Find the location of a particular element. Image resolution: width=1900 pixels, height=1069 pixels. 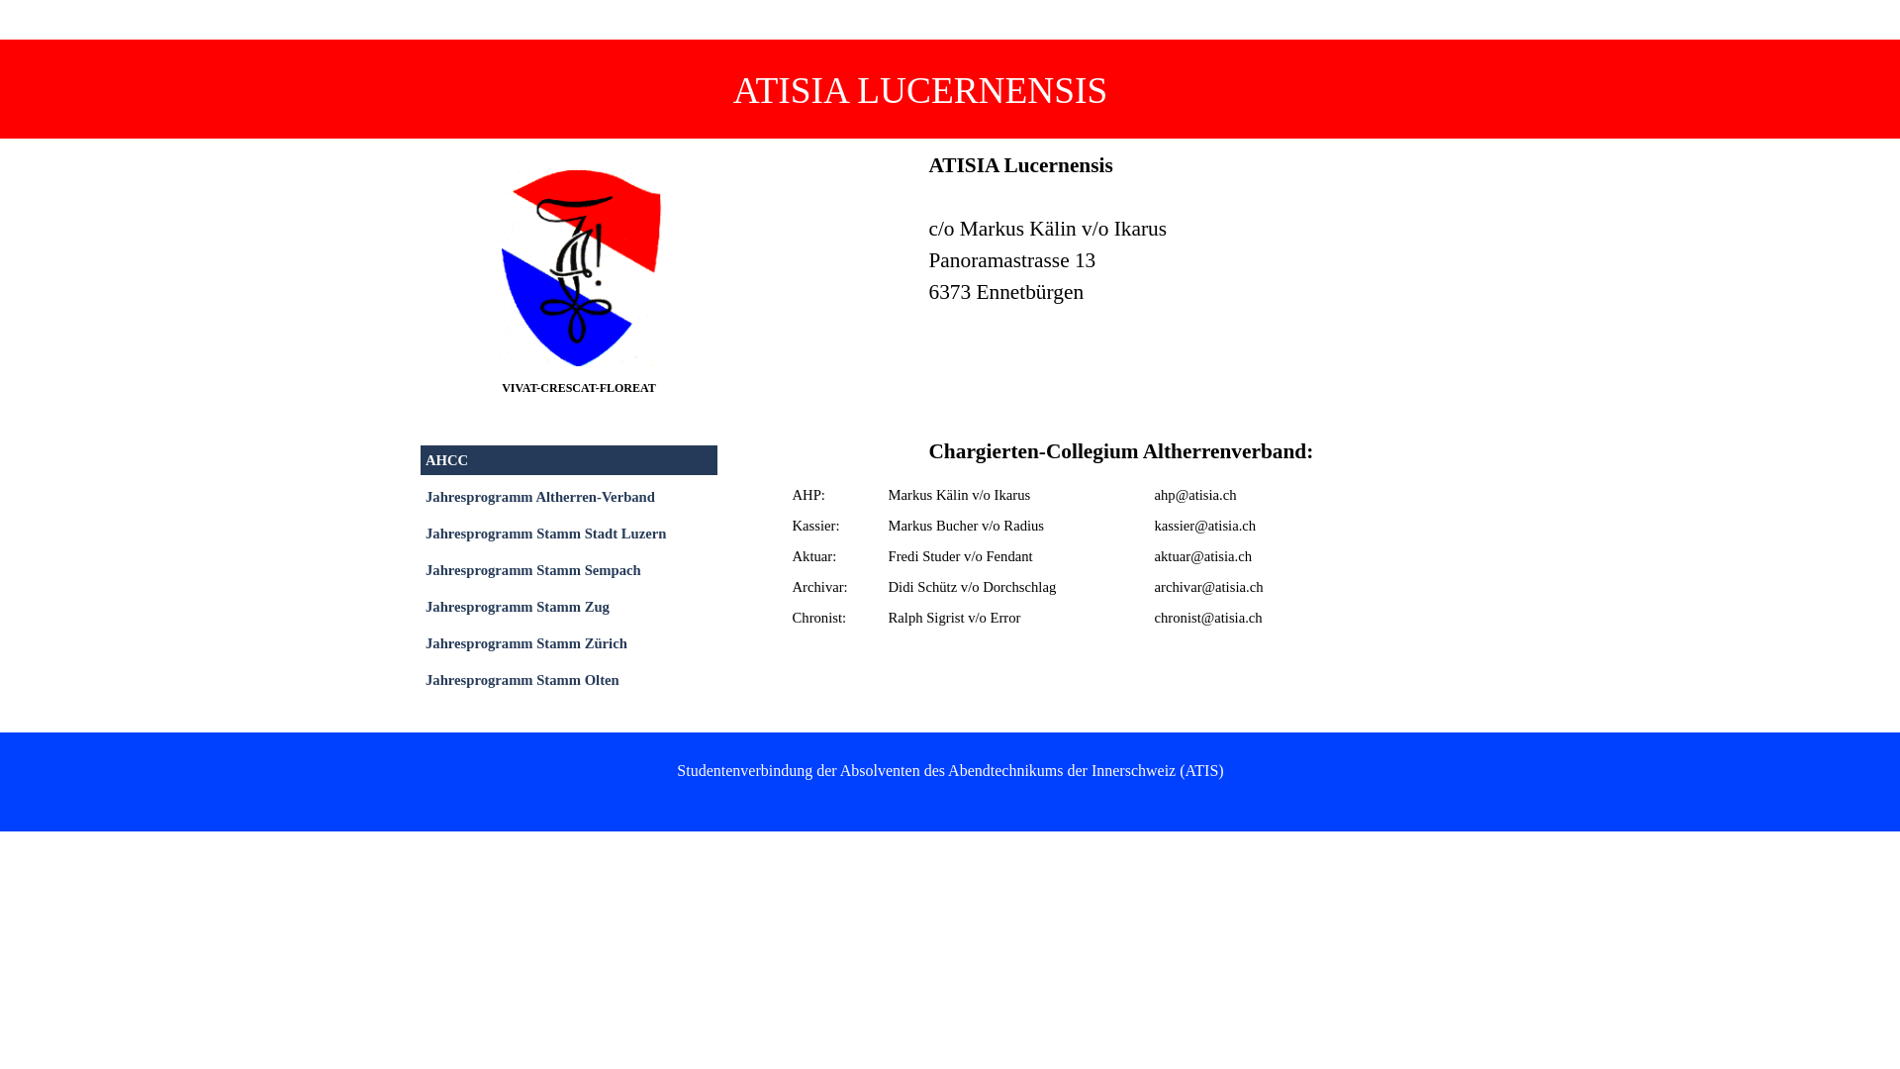

ahp@atisia.ch is located at coordinates (1195, 495).